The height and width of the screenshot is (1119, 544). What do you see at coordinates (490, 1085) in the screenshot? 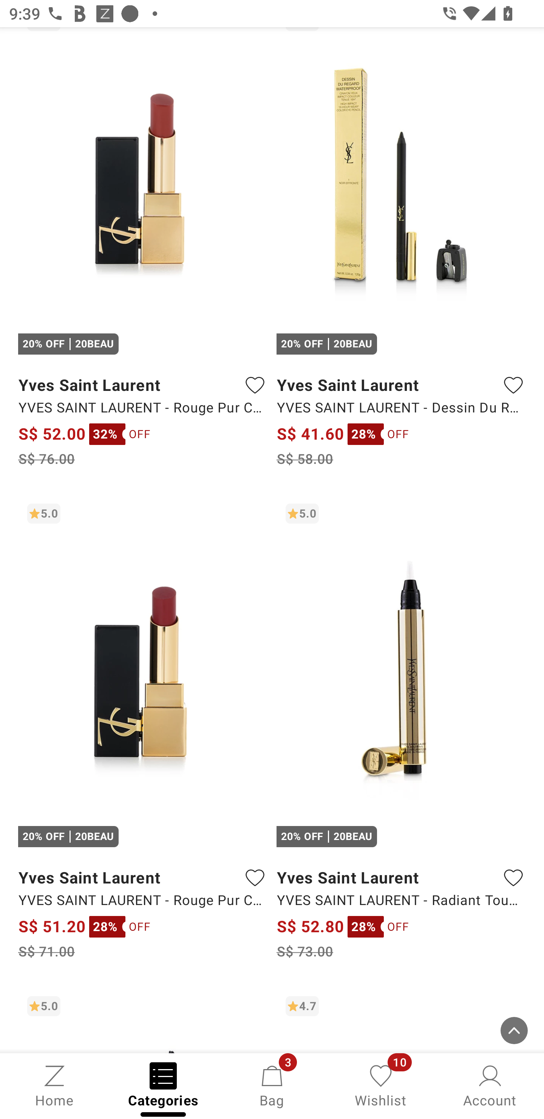
I see `Account` at bounding box center [490, 1085].